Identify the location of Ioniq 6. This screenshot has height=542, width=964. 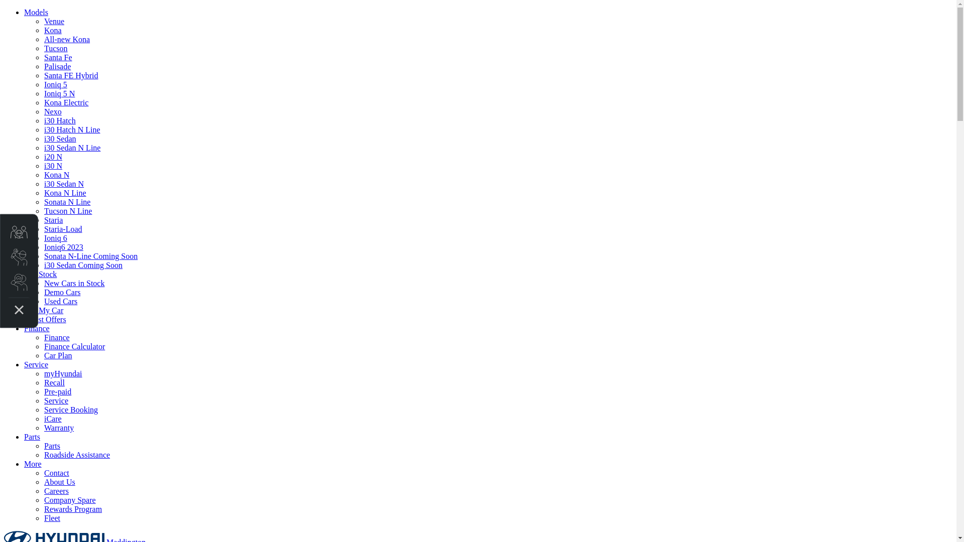
(56, 238).